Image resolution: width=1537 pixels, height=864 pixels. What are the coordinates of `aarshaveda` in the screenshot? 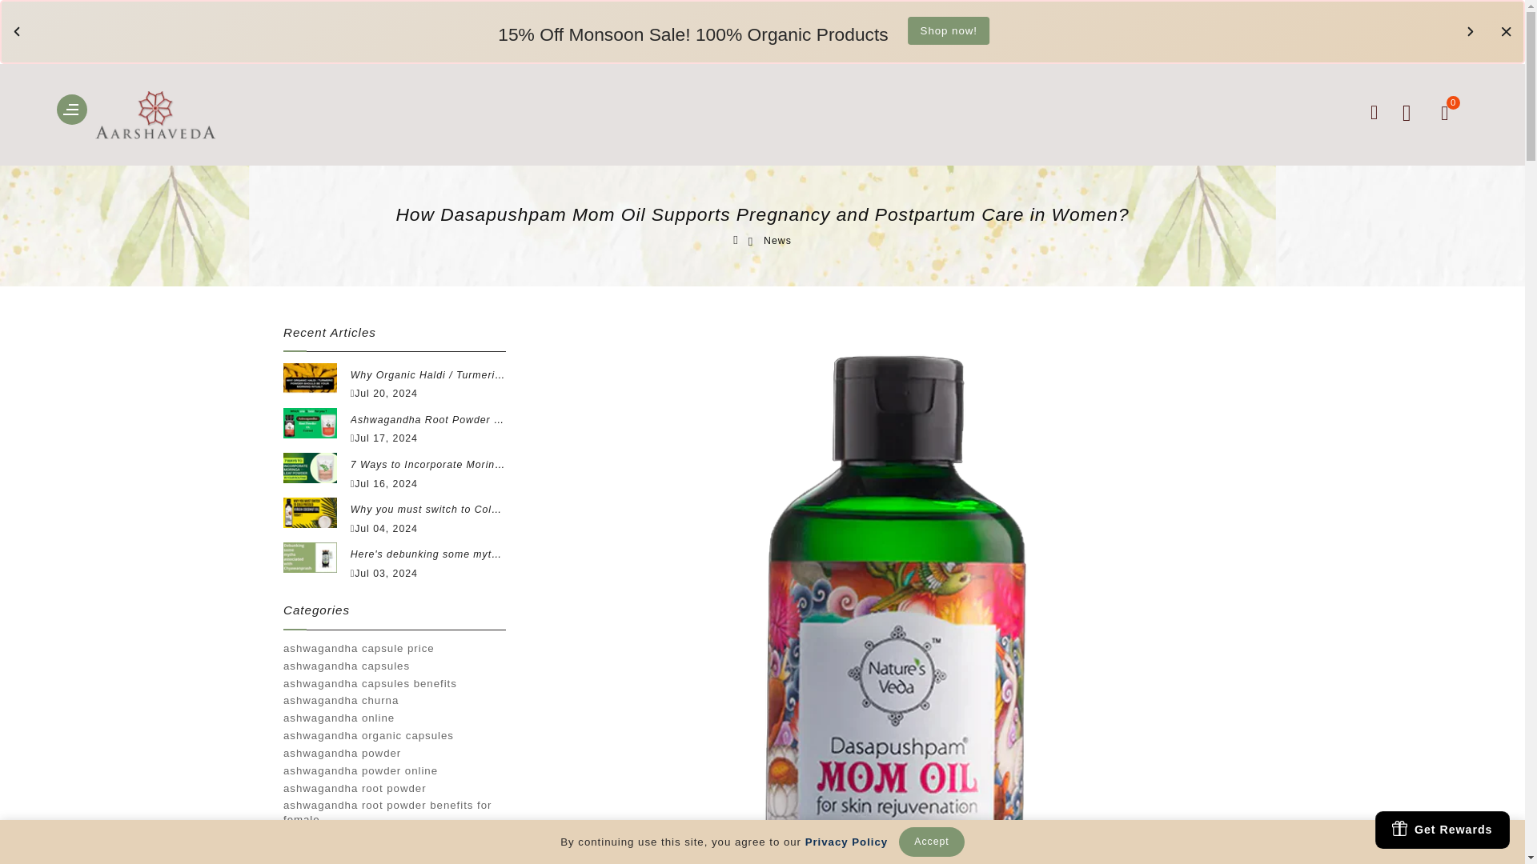 It's located at (163, 120).